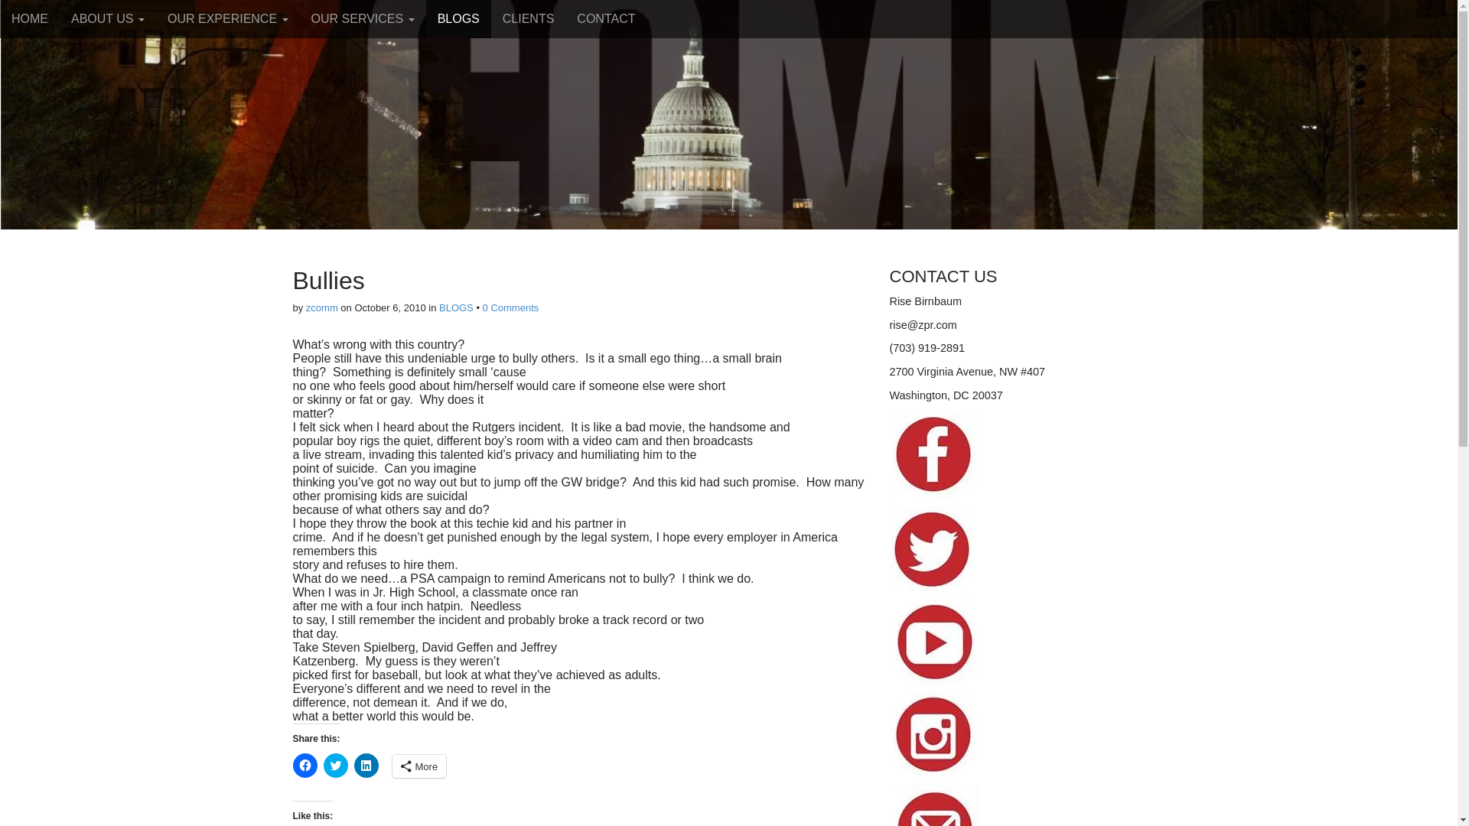 This screenshot has width=1469, height=826. I want to click on Click to share on LinkedIn, so click(366, 765).